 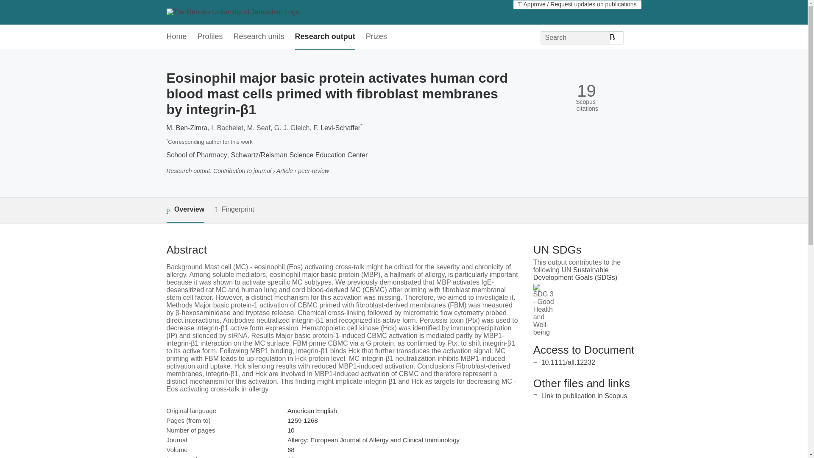 What do you see at coordinates (373, 440) in the screenshot?
I see `Allergy: European Journal of Allergy and Clinical Immunology` at bounding box center [373, 440].